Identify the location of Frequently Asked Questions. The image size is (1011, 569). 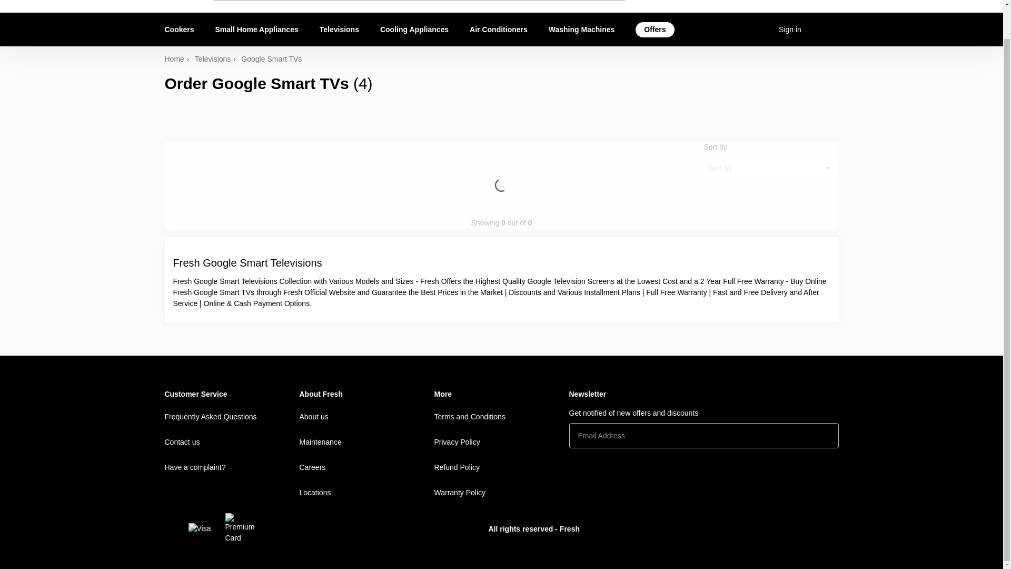
(232, 416).